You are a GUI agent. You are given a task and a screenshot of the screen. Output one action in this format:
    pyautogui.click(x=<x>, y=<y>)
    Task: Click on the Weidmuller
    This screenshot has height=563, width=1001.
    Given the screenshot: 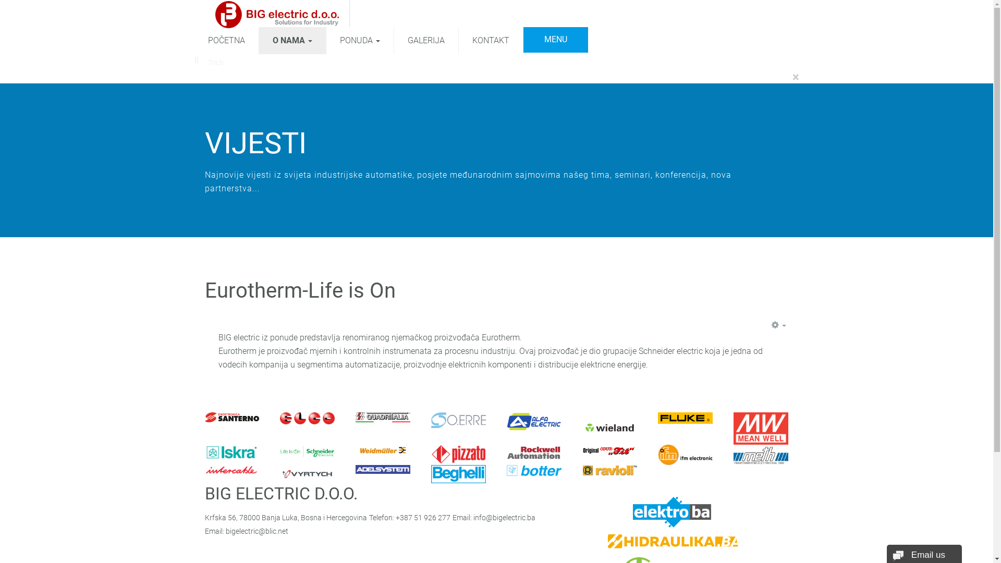 What is the action you would take?
    pyautogui.click(x=383, y=450)
    